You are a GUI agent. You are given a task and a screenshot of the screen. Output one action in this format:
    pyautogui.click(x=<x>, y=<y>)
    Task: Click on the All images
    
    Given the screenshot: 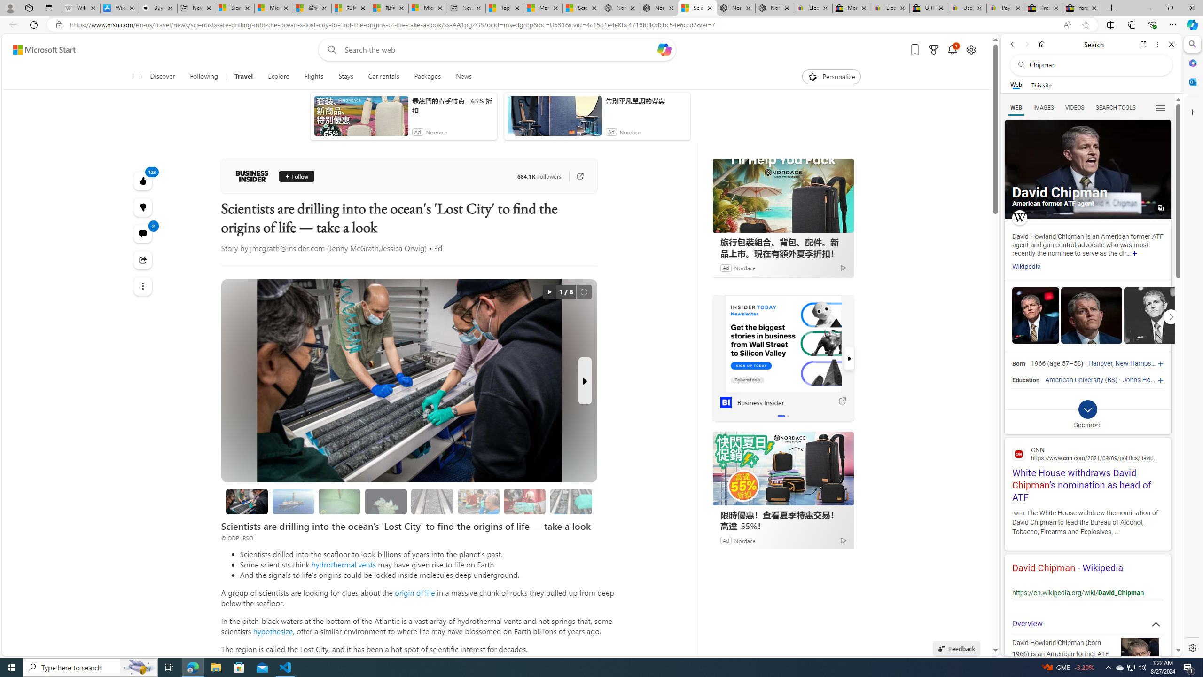 What is the action you would take?
    pyautogui.click(x=1087, y=169)
    